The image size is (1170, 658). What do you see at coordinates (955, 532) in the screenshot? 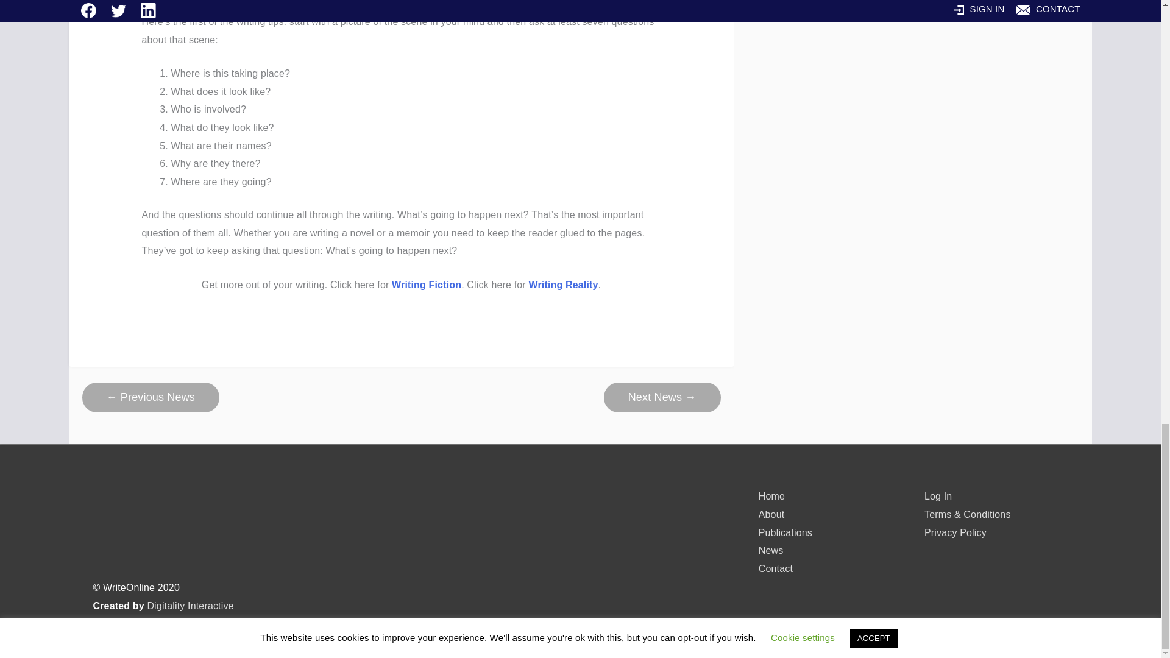
I see `Privacy Policy` at bounding box center [955, 532].